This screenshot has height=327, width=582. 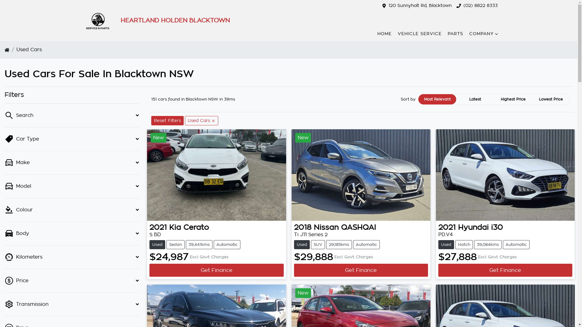 What do you see at coordinates (72, 139) in the screenshot?
I see `Car Type` at bounding box center [72, 139].